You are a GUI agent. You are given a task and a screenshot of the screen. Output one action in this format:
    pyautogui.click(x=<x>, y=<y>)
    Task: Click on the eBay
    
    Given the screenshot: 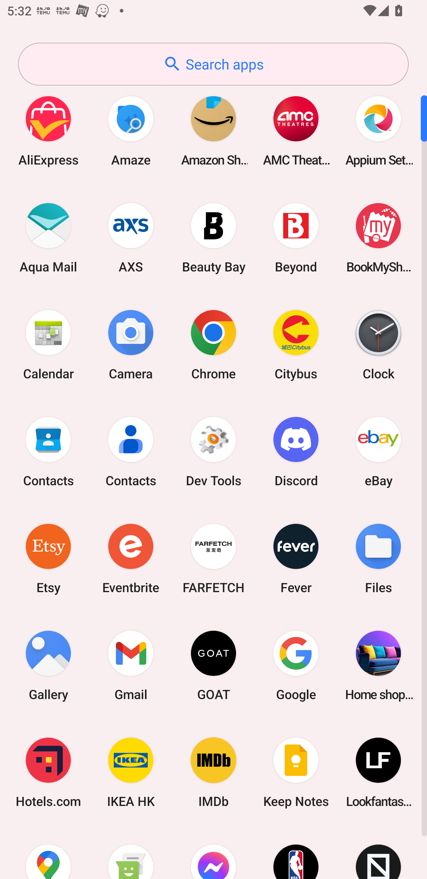 What is the action you would take?
    pyautogui.click(x=378, y=451)
    